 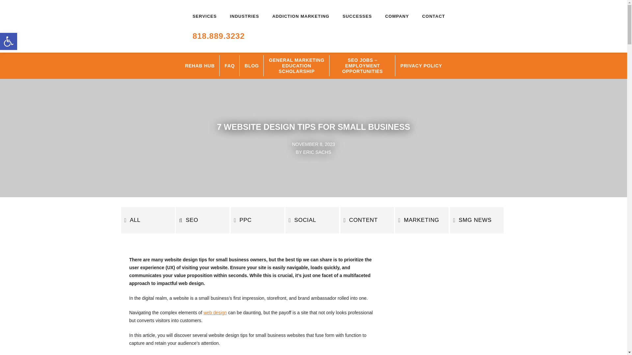 I want to click on SUCCESSES, so click(x=357, y=16).